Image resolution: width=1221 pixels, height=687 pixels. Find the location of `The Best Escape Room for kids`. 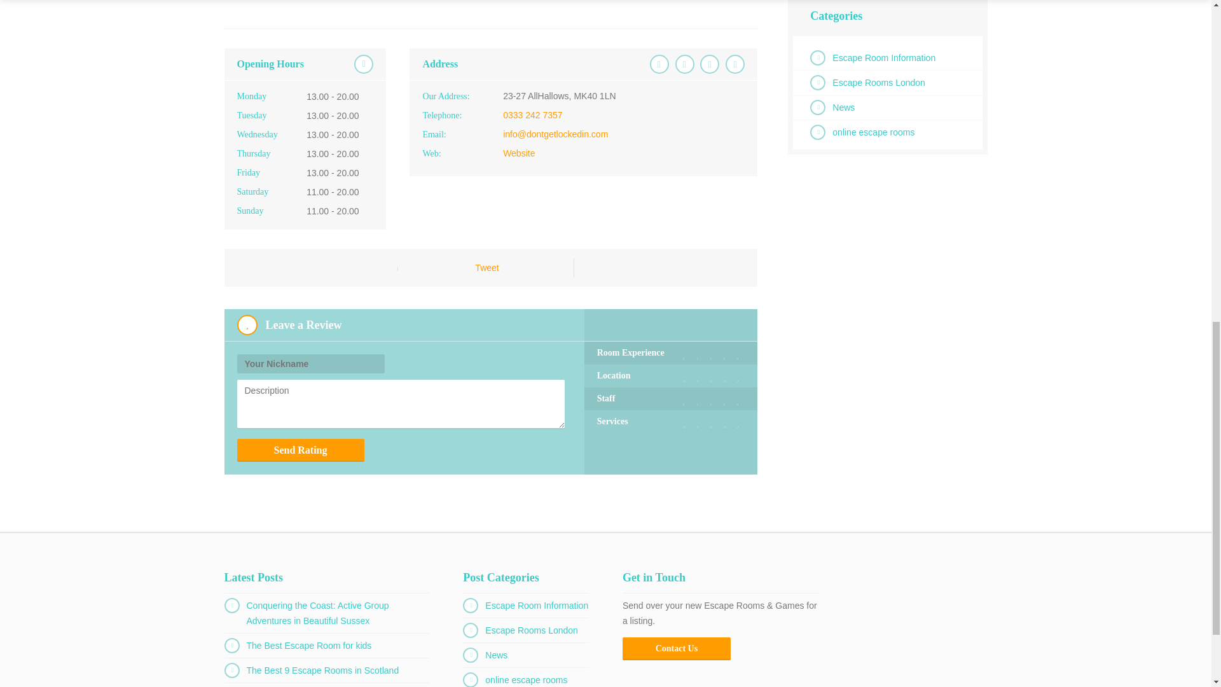

The Best Escape Room for kids is located at coordinates (309, 645).